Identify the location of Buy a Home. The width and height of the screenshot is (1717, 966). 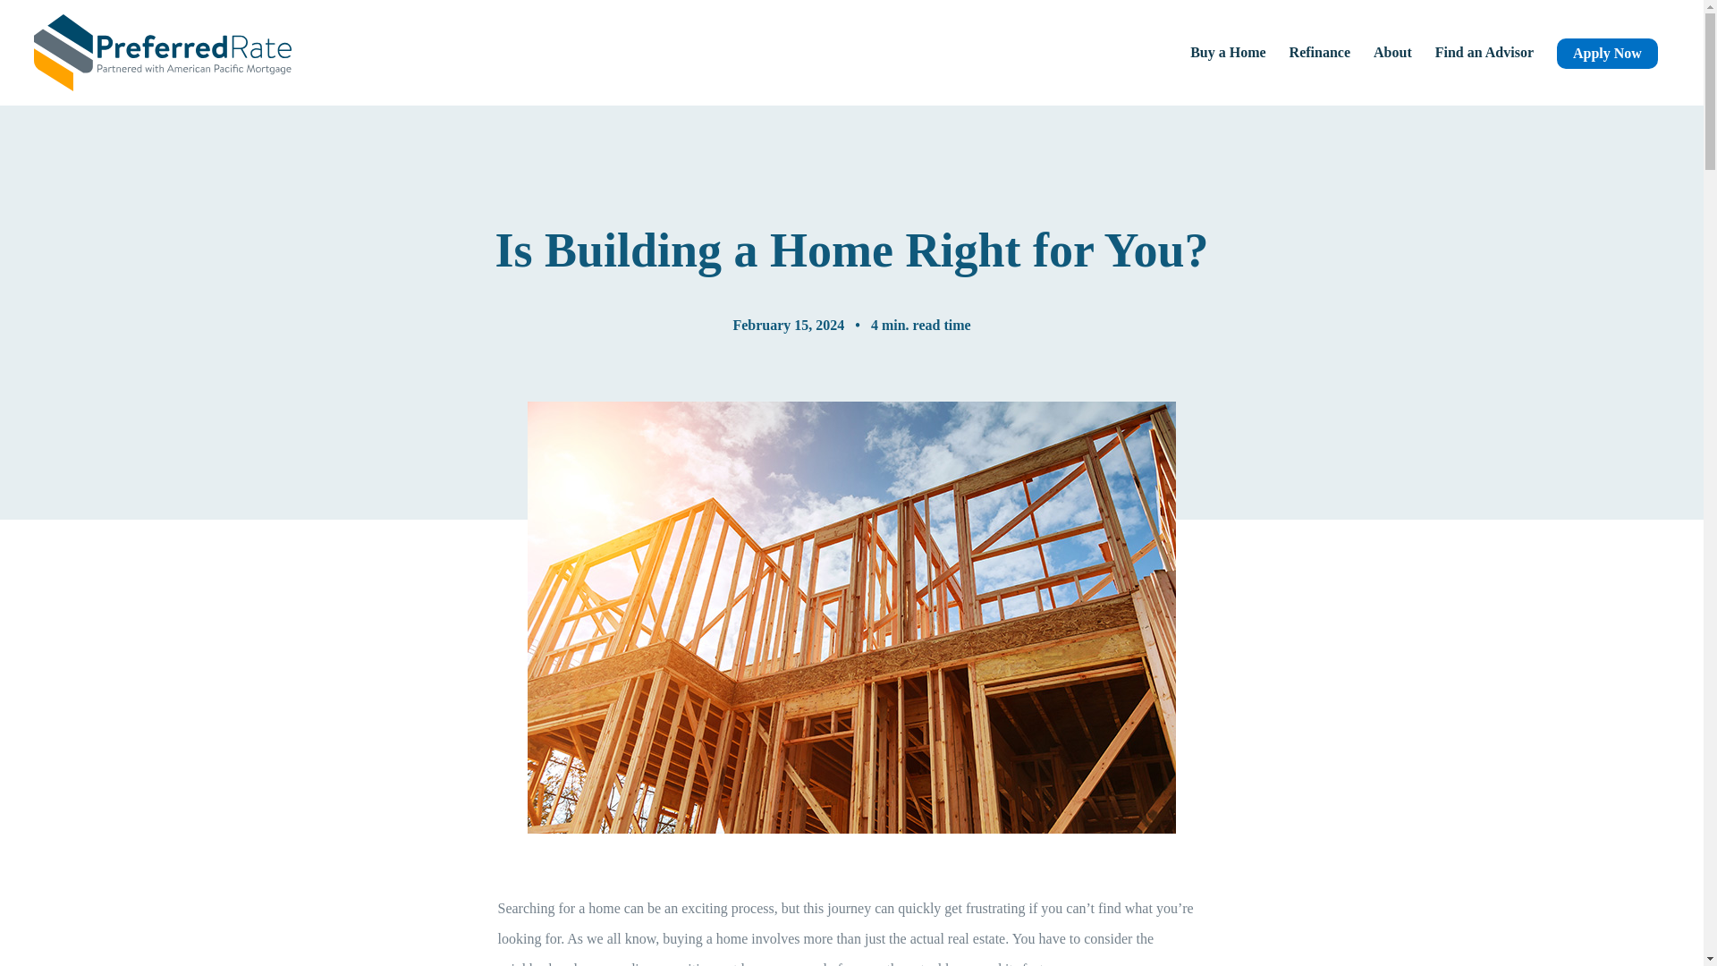
(1227, 52).